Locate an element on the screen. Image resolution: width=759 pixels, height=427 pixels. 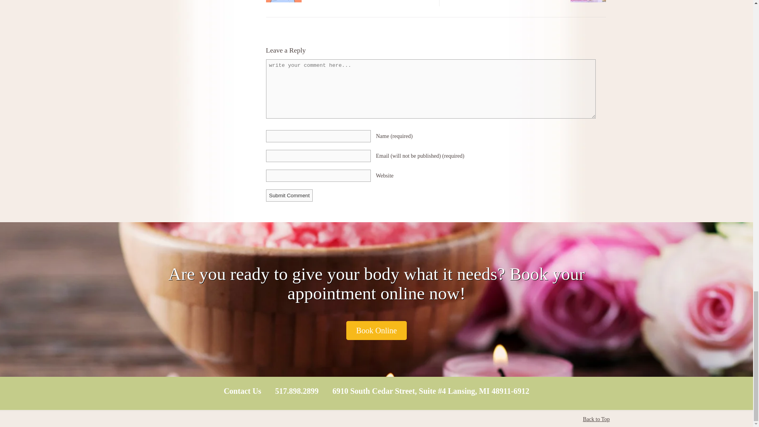
Avoid Surgery: Massage Can Help with Back Pain is located at coordinates (283, 2).